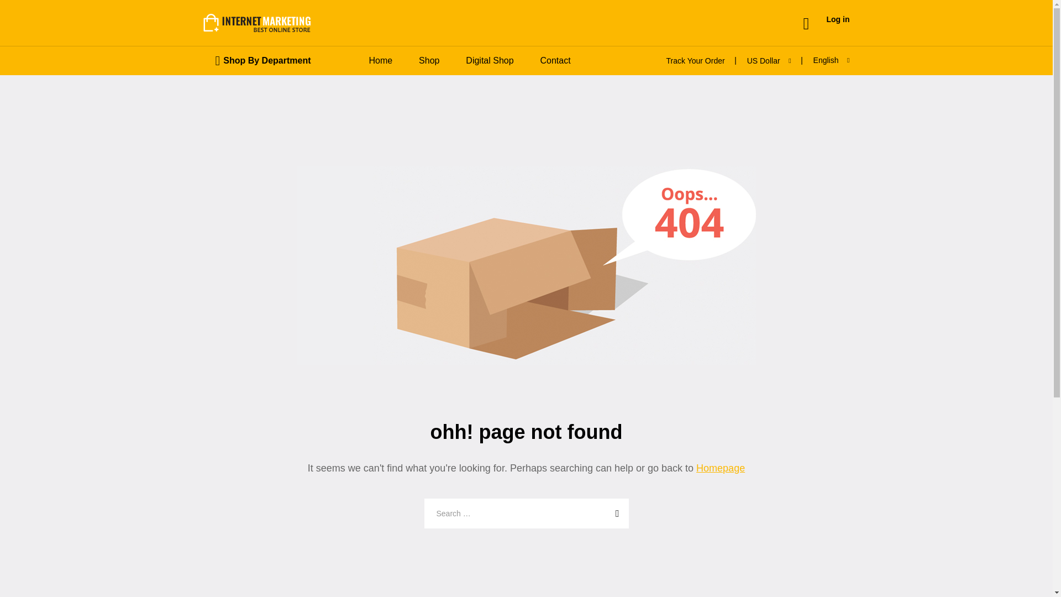  What do you see at coordinates (614, 514) in the screenshot?
I see `Search` at bounding box center [614, 514].